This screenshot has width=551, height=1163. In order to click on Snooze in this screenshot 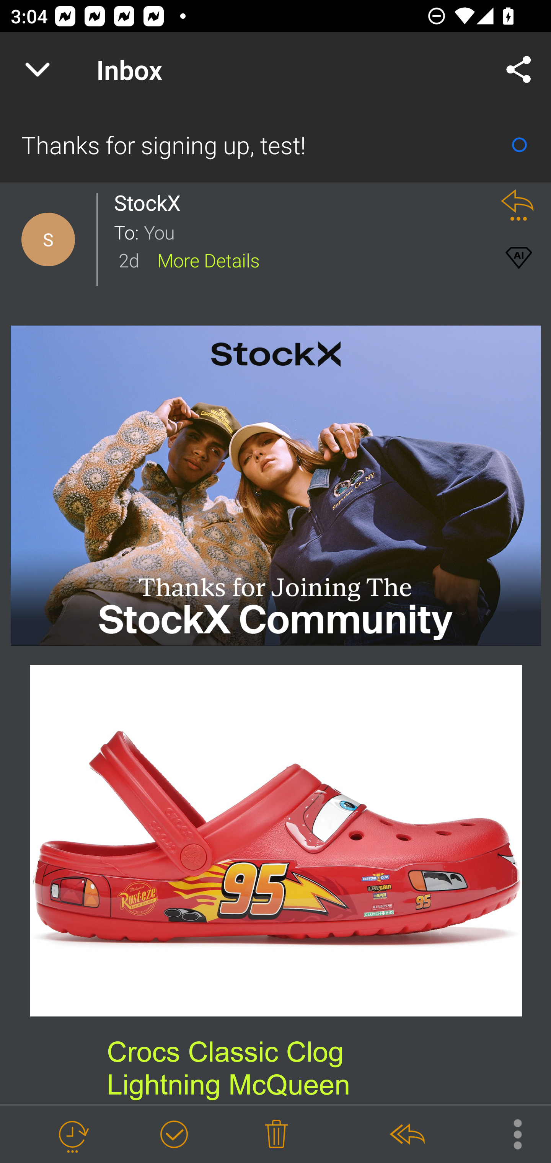, I will do `click(72, 1135)`.